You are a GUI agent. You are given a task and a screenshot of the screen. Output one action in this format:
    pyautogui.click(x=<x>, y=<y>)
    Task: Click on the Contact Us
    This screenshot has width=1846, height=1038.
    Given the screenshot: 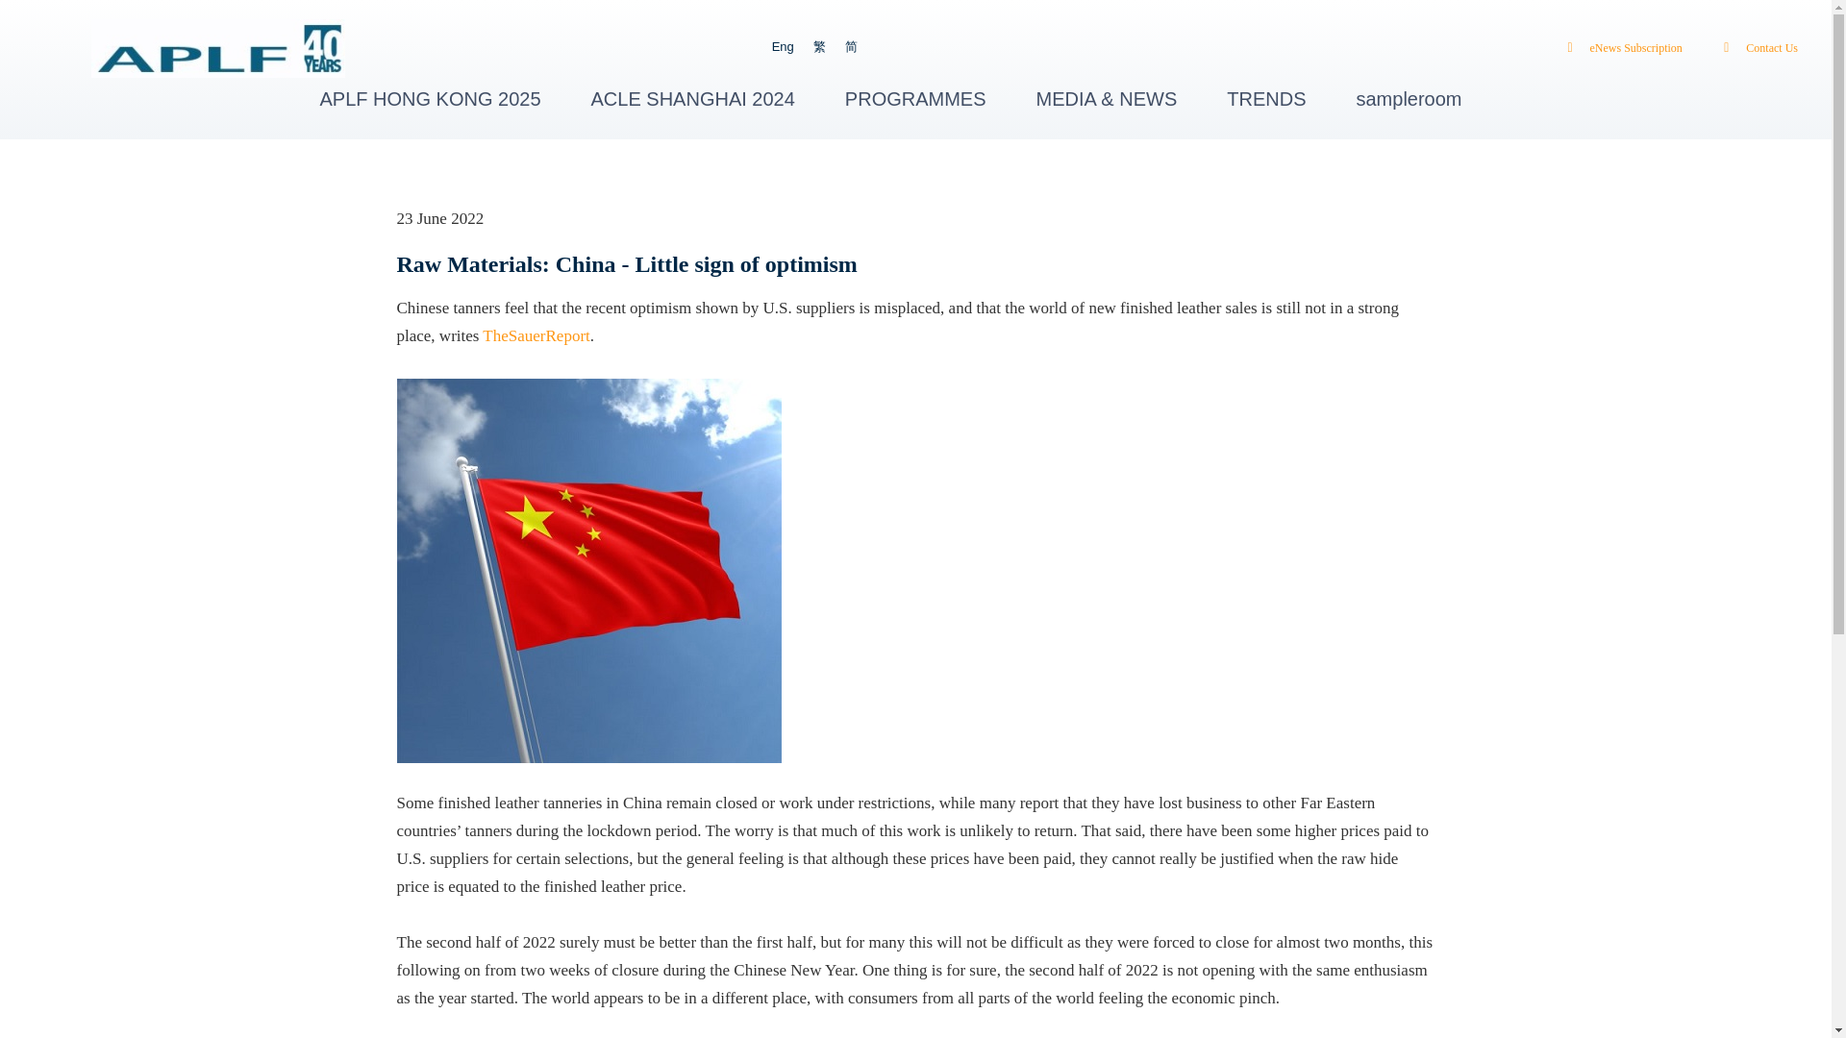 What is the action you would take?
    pyautogui.click(x=1756, y=48)
    